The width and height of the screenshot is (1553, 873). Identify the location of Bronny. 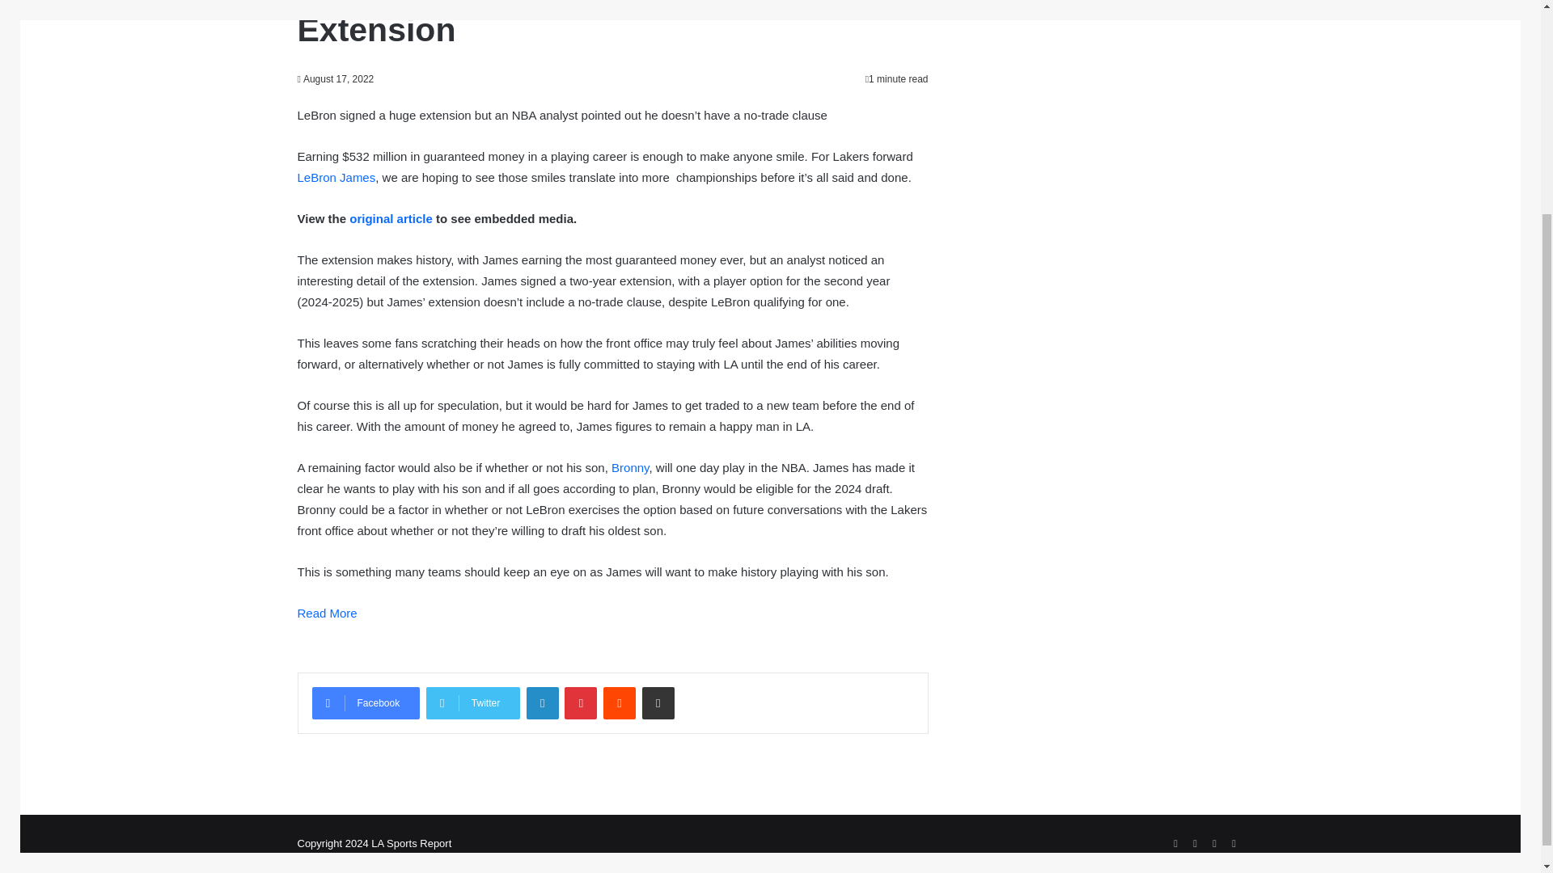
(630, 467).